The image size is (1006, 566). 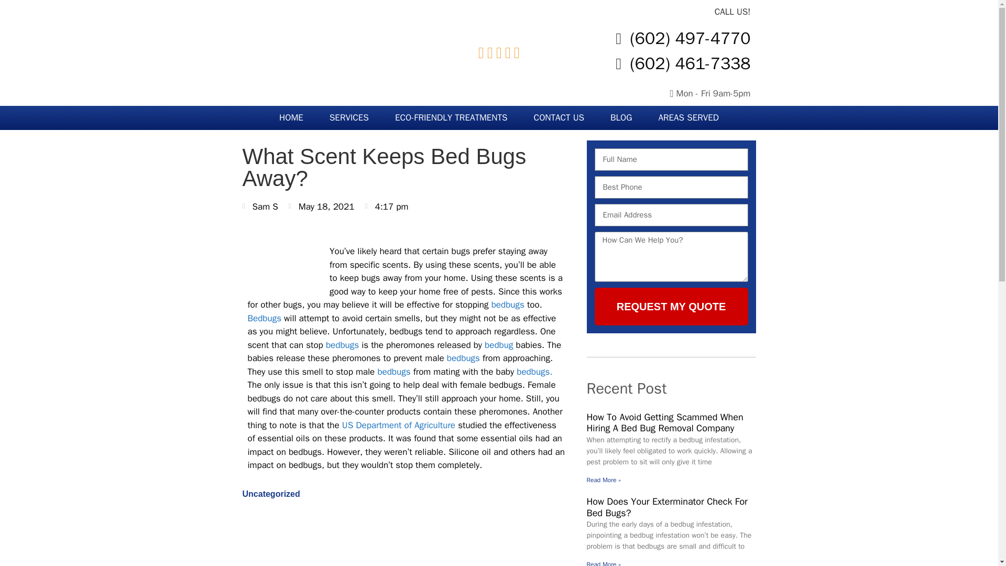 I want to click on HOME, so click(x=291, y=117).